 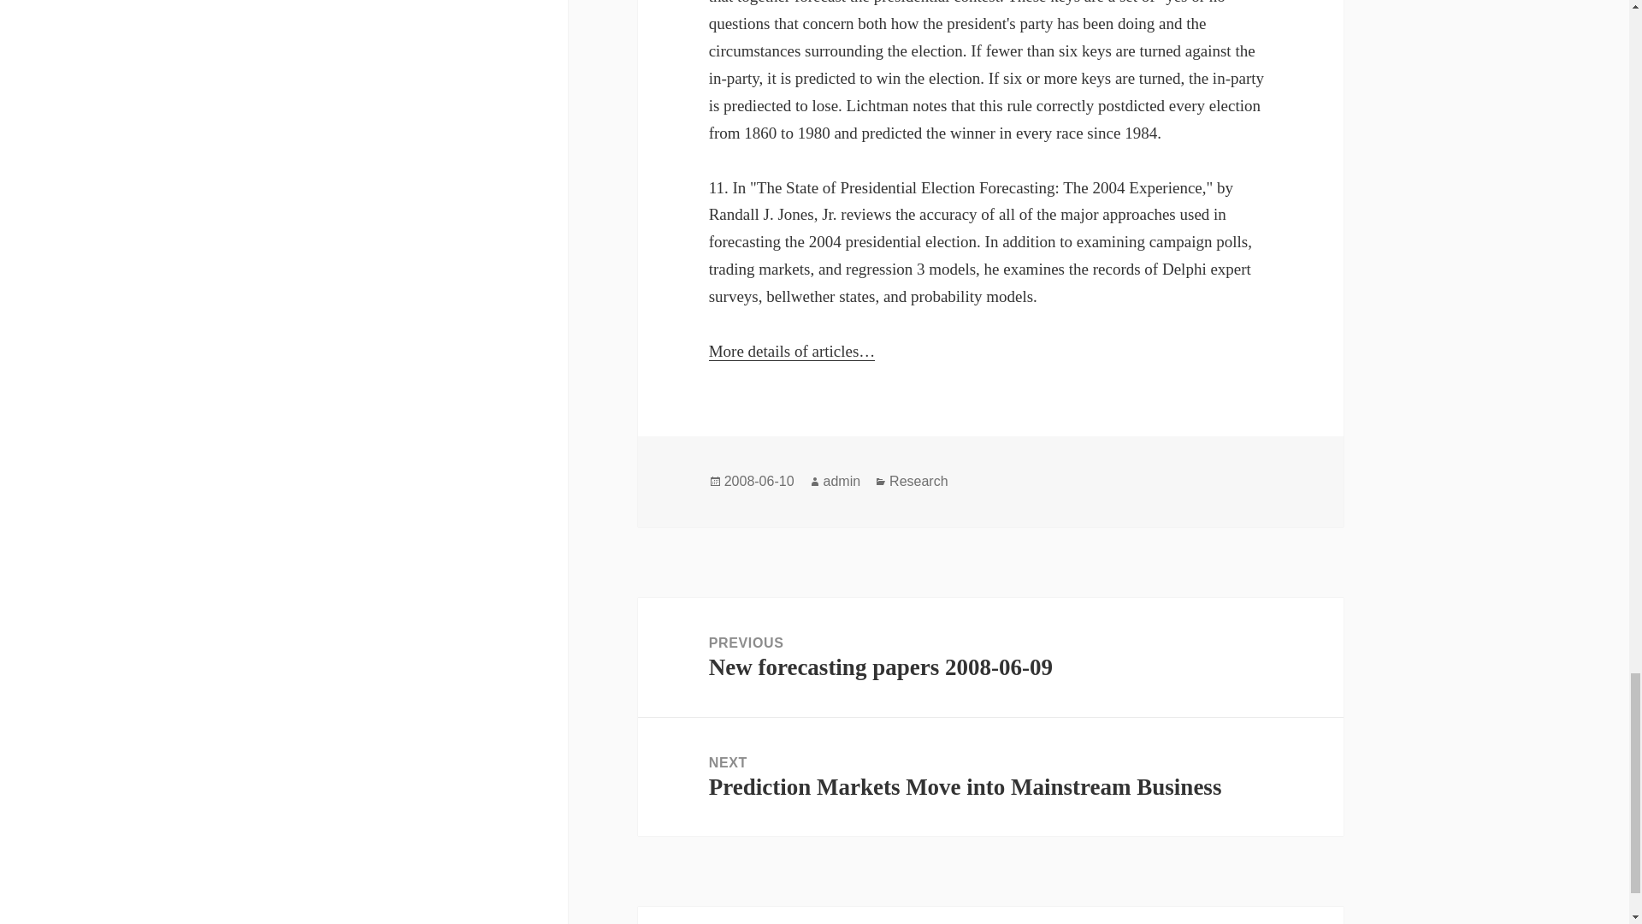 I want to click on admin, so click(x=842, y=482).